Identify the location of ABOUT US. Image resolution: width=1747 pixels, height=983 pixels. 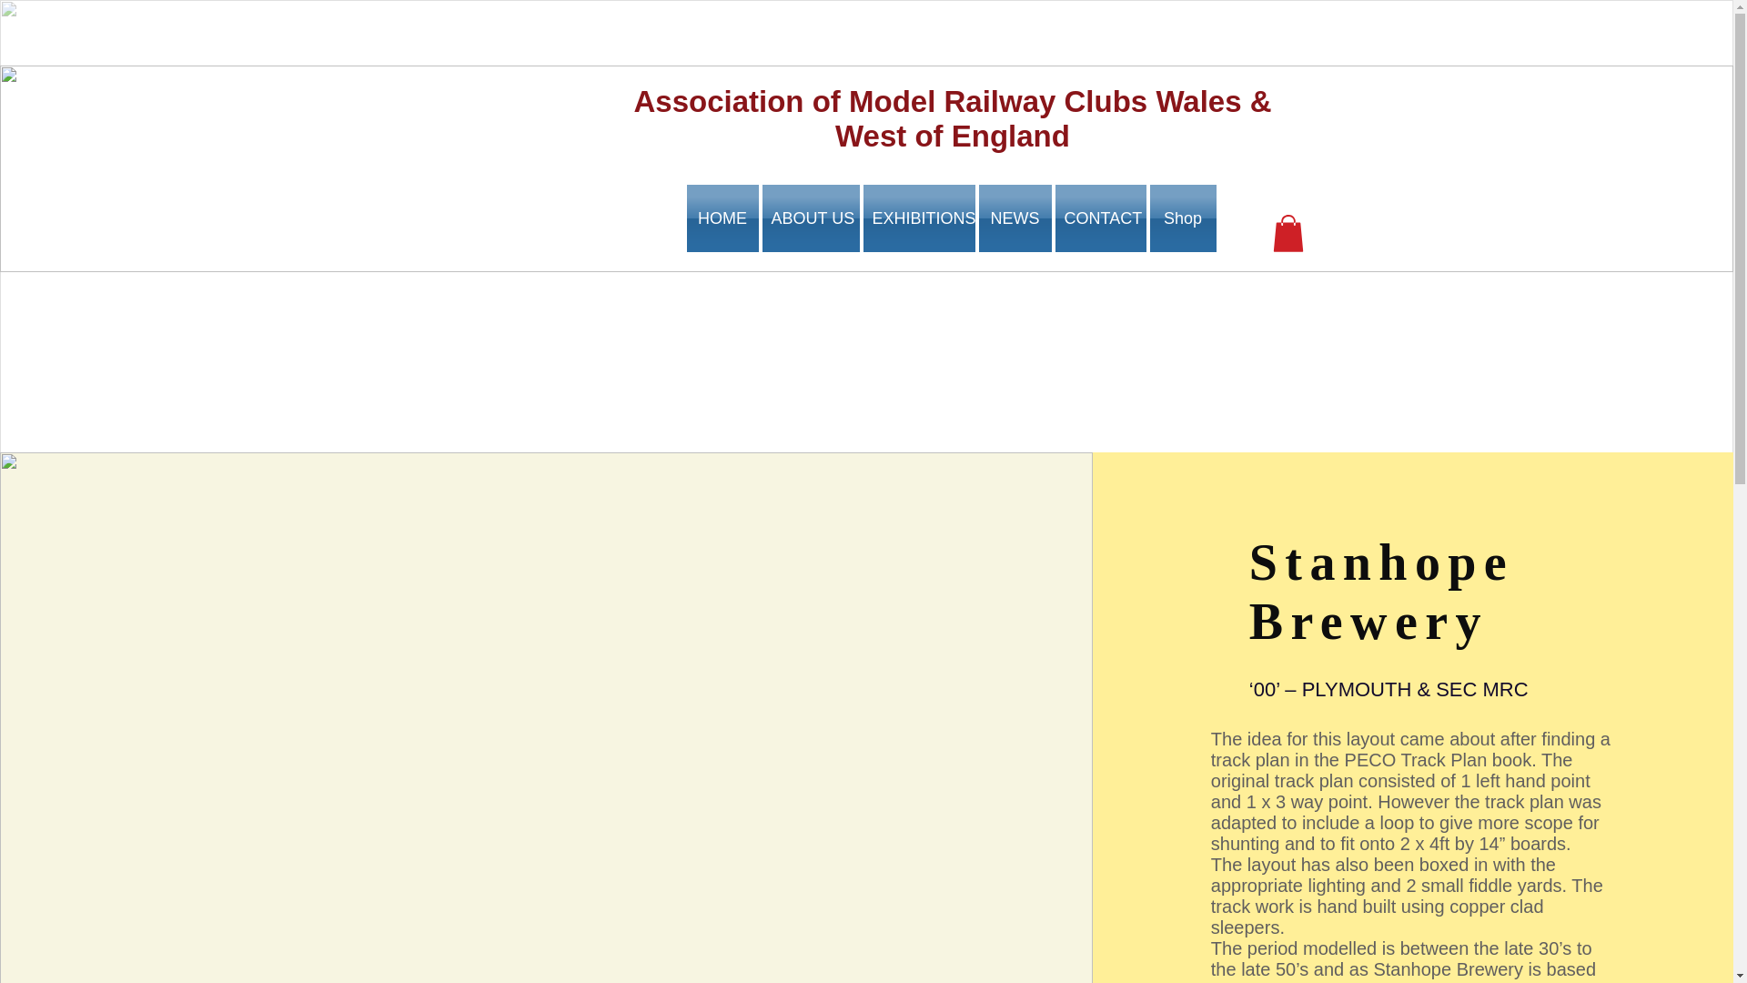
(810, 218).